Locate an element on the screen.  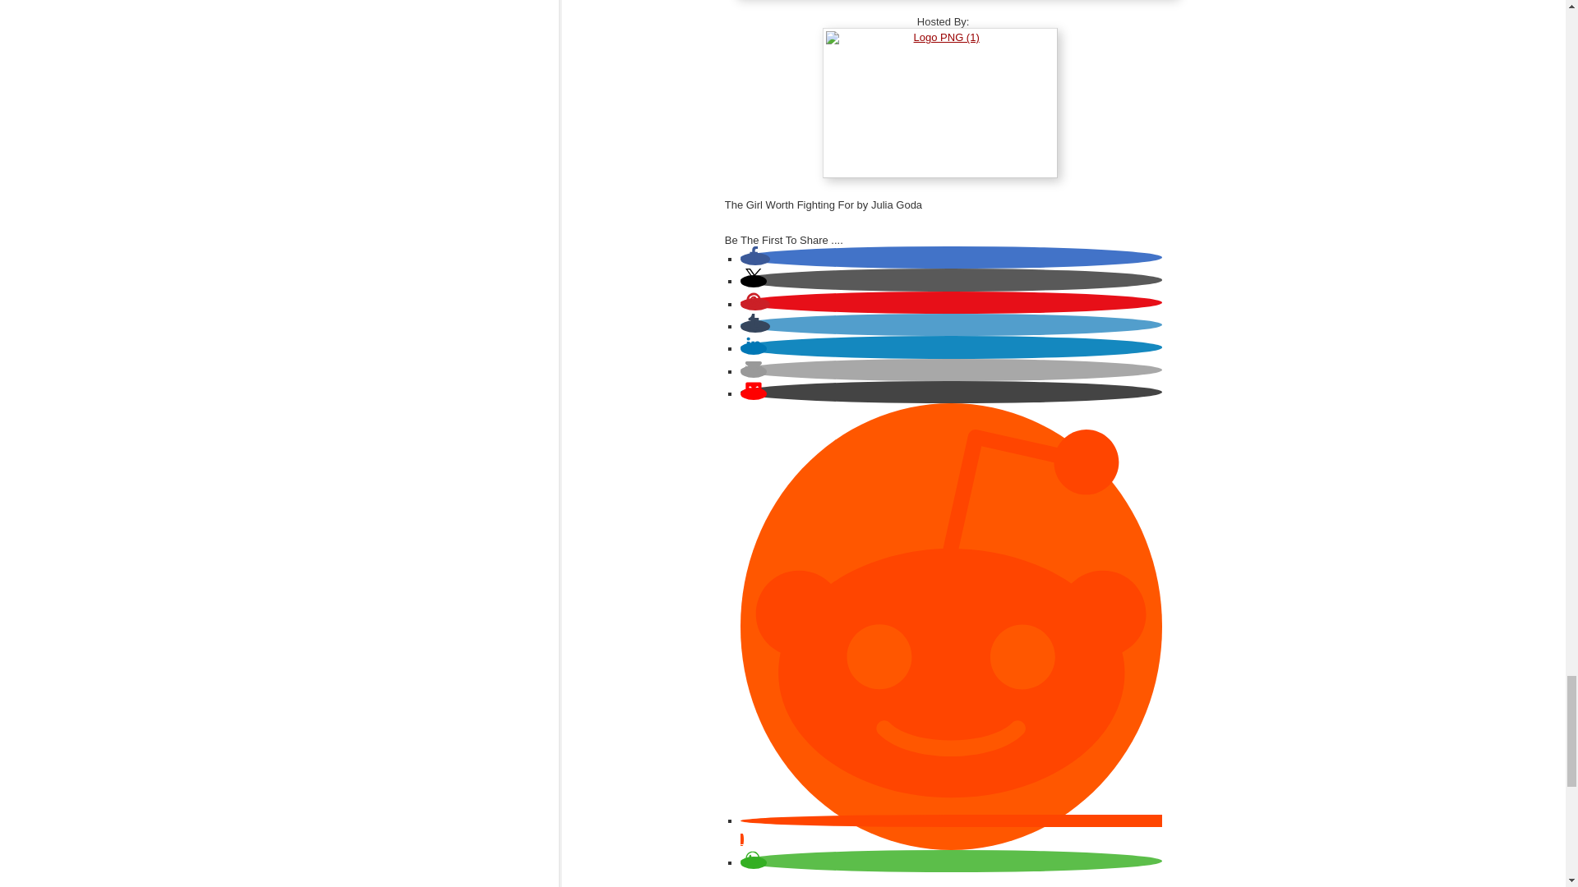
Share on Whatsapp is located at coordinates (753, 862).